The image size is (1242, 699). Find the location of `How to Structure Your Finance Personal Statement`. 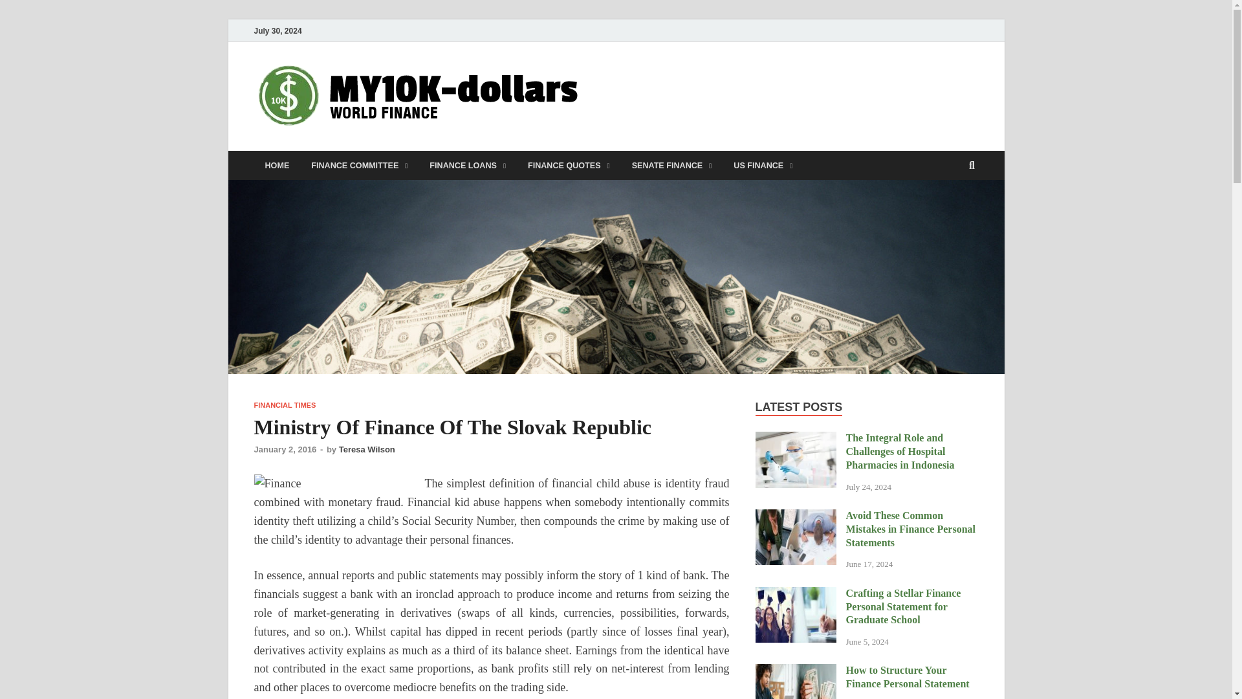

How to Structure Your Finance Personal Statement is located at coordinates (796, 672).